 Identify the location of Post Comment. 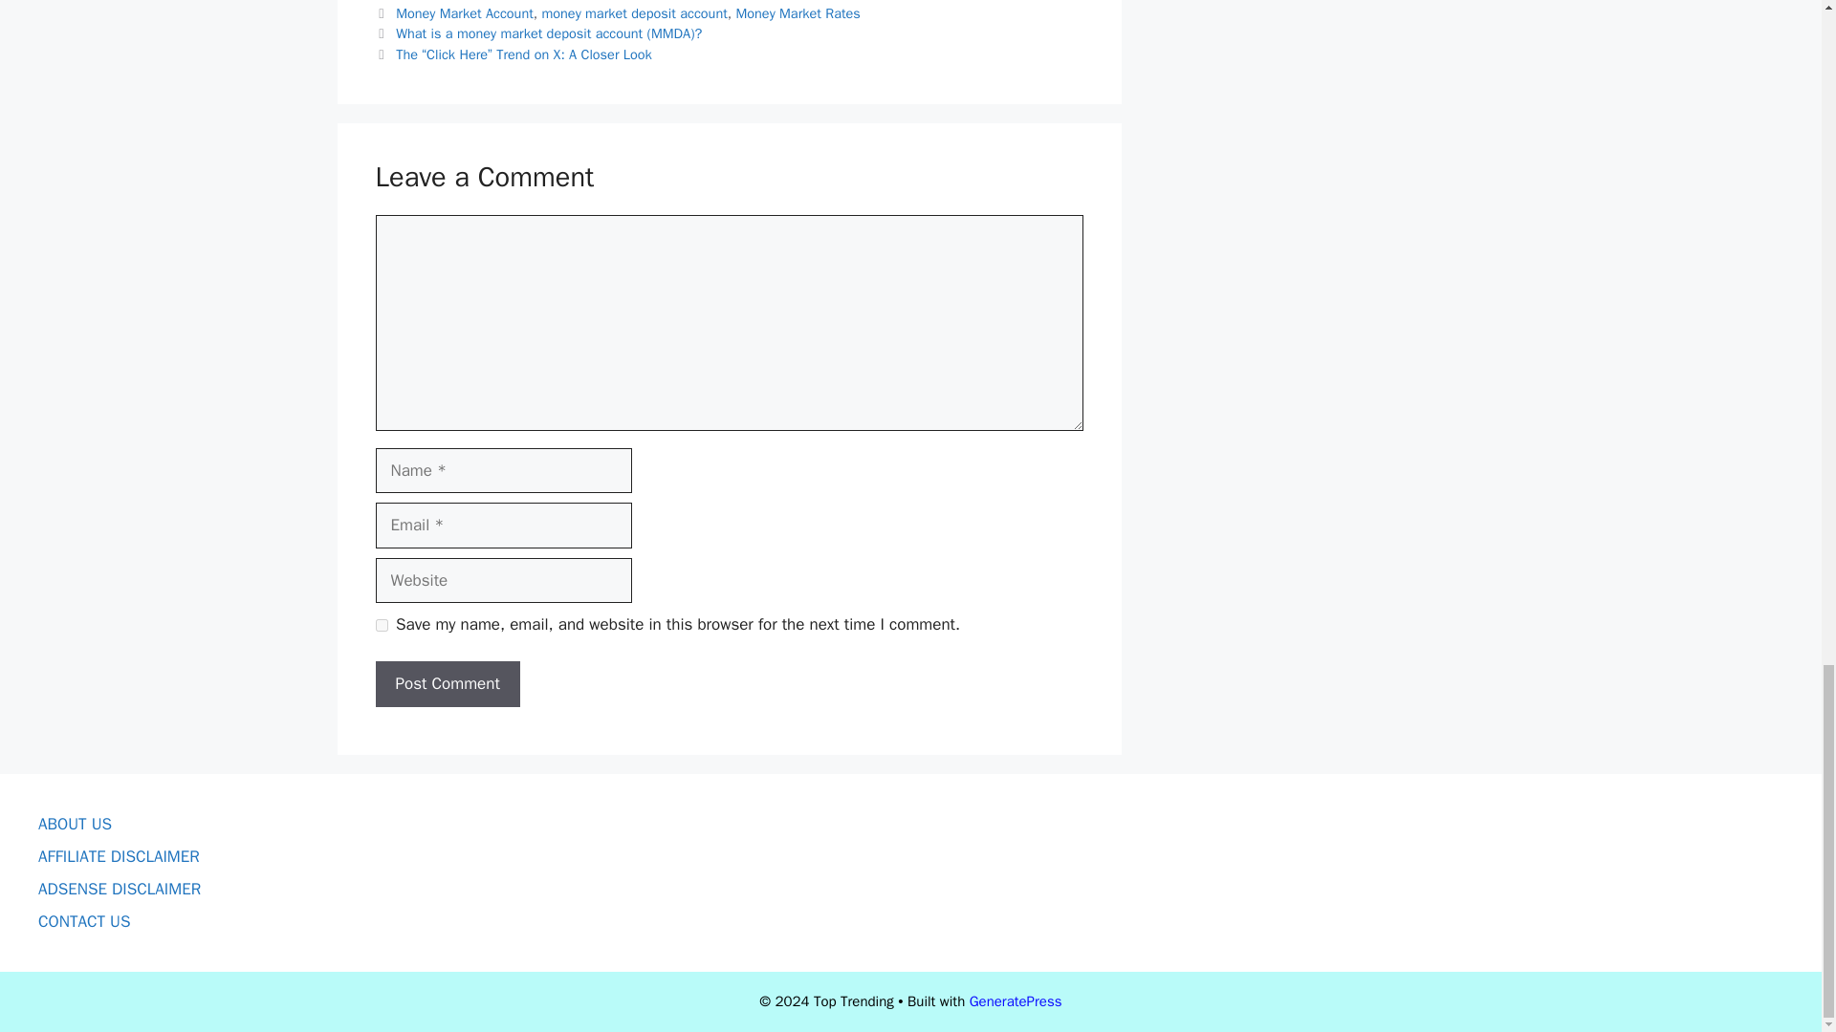
(447, 684).